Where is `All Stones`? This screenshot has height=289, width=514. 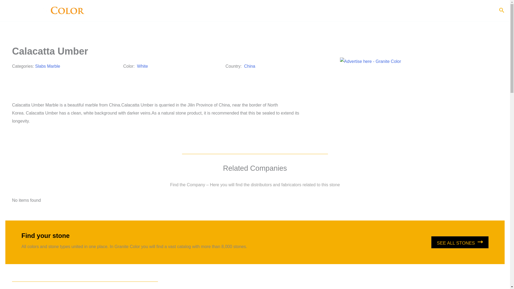 All Stones is located at coordinates (379, 11).